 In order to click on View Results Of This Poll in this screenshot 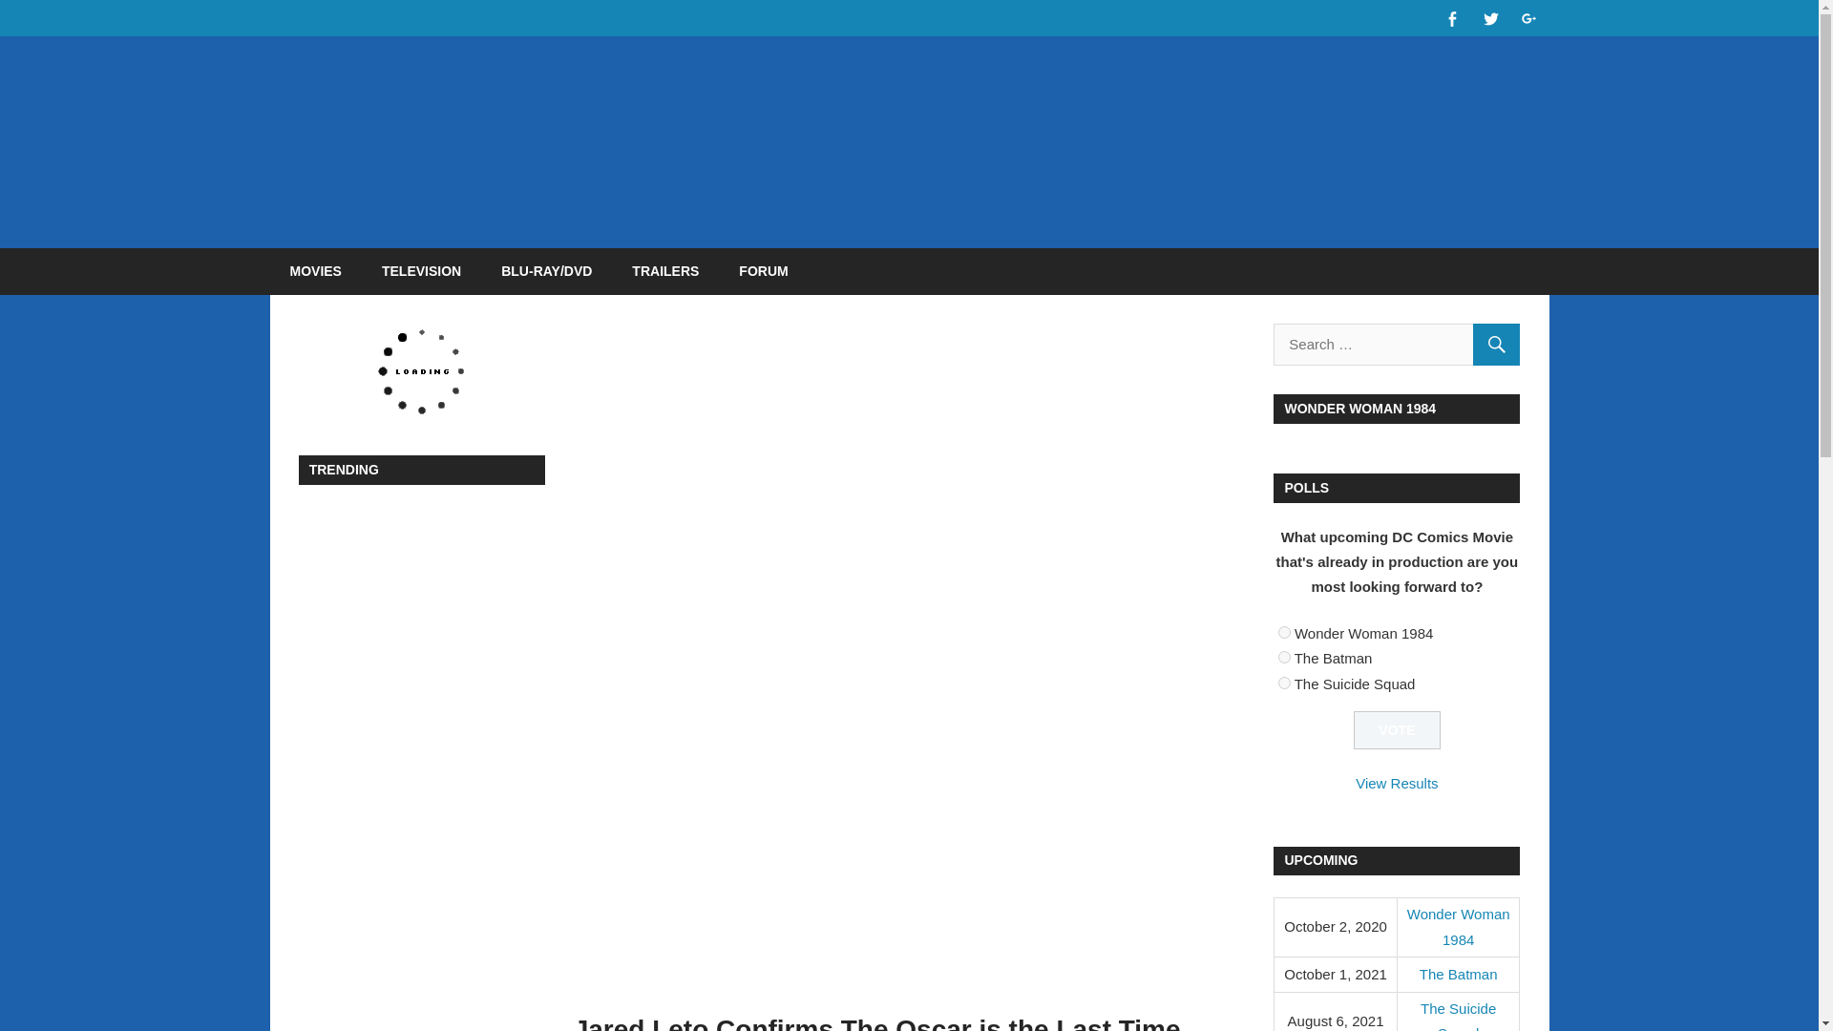, I will do `click(1396, 783)`.